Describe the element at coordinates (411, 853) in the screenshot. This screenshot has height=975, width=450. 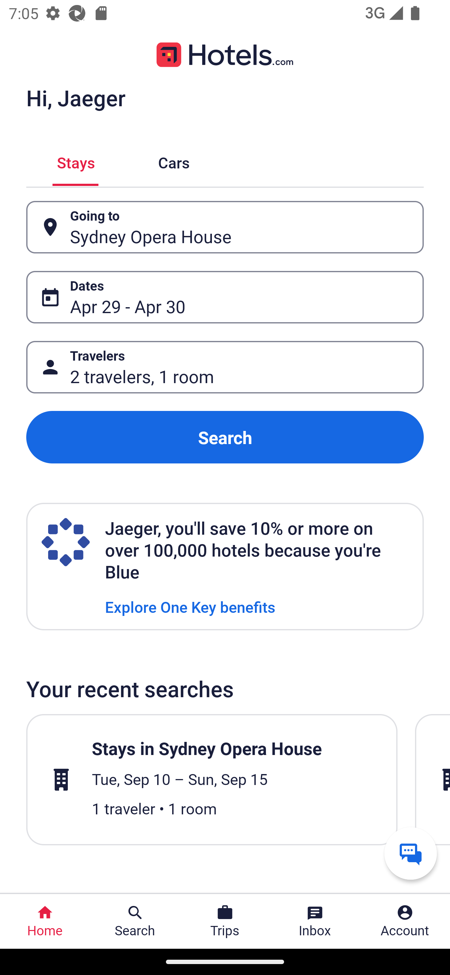
I see `Get help from a virtual agent` at that location.